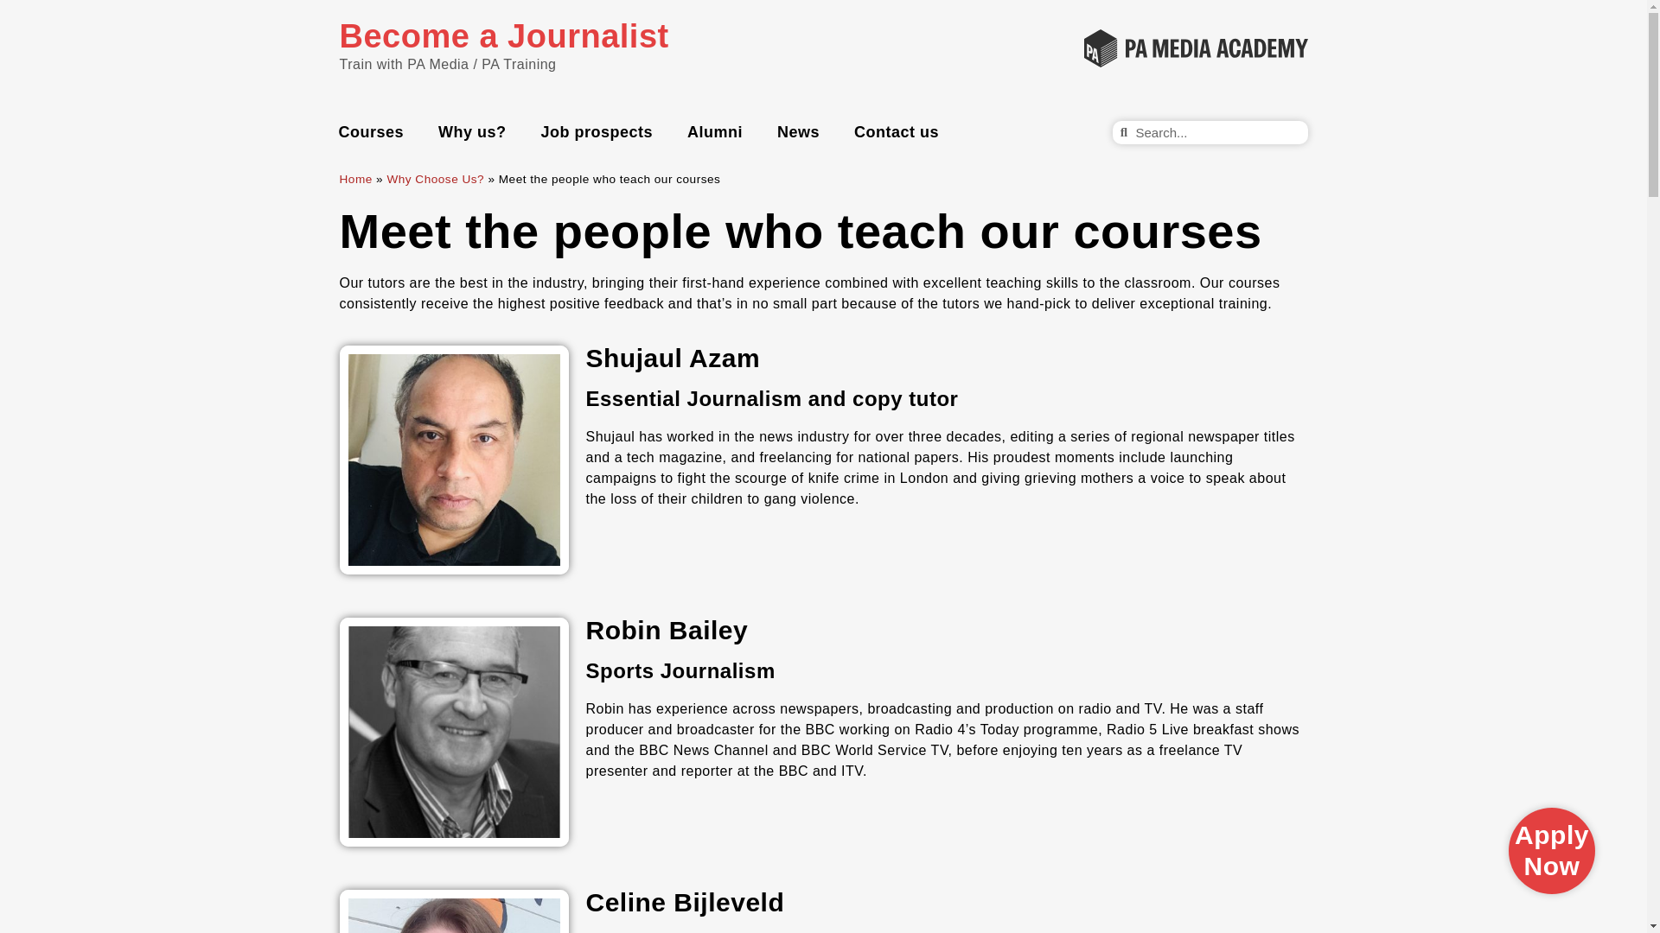  Describe the element at coordinates (597, 131) in the screenshot. I see `Job prospects` at that location.